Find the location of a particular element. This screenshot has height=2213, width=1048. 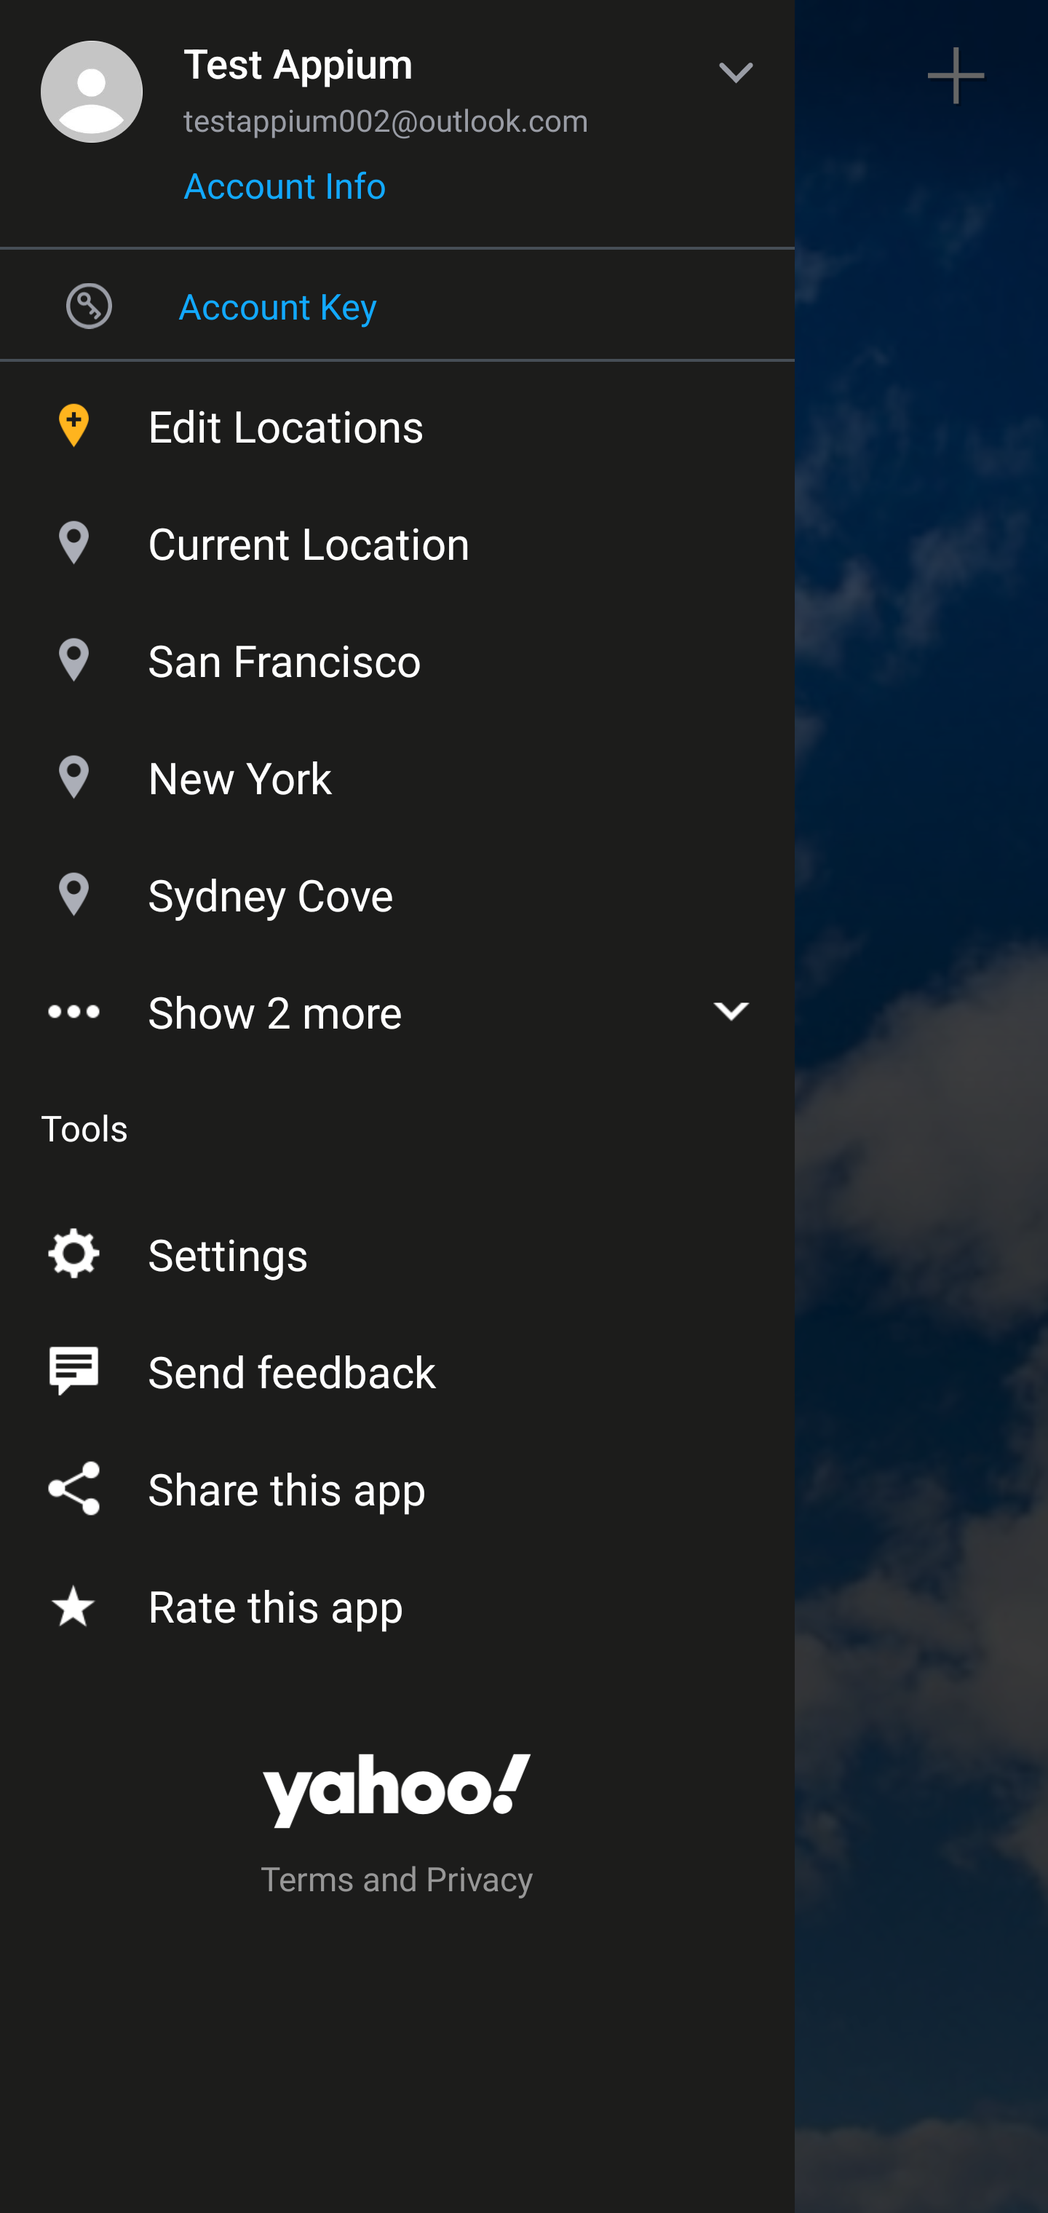

New York is located at coordinates (397, 771).